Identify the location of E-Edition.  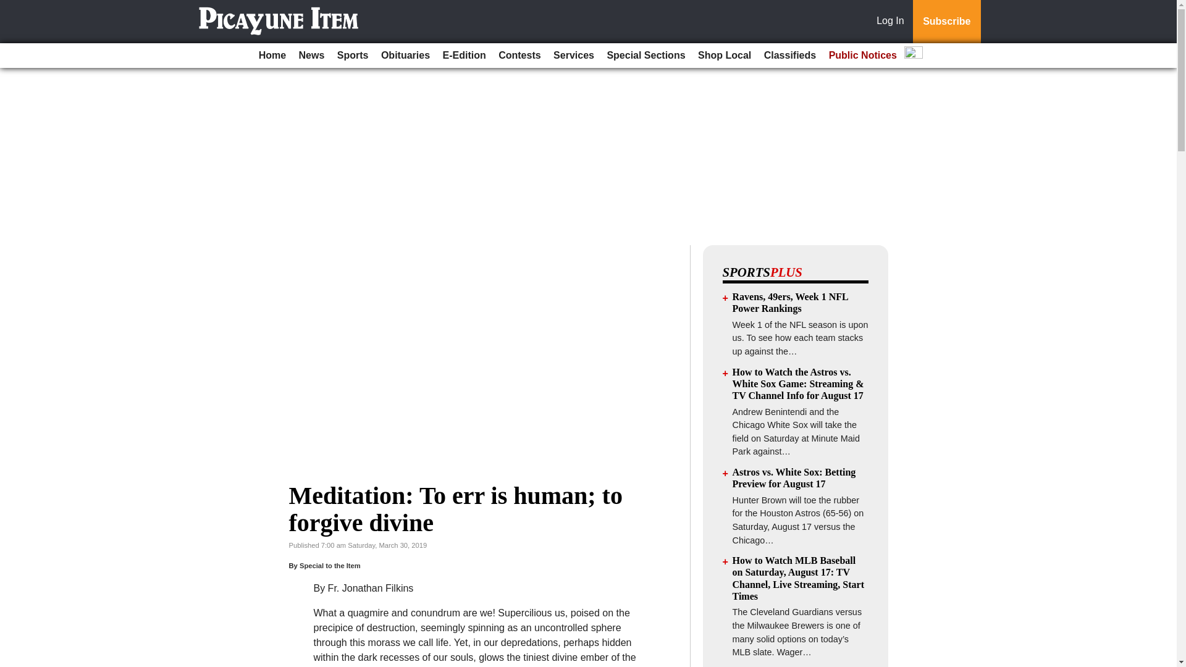
(464, 56).